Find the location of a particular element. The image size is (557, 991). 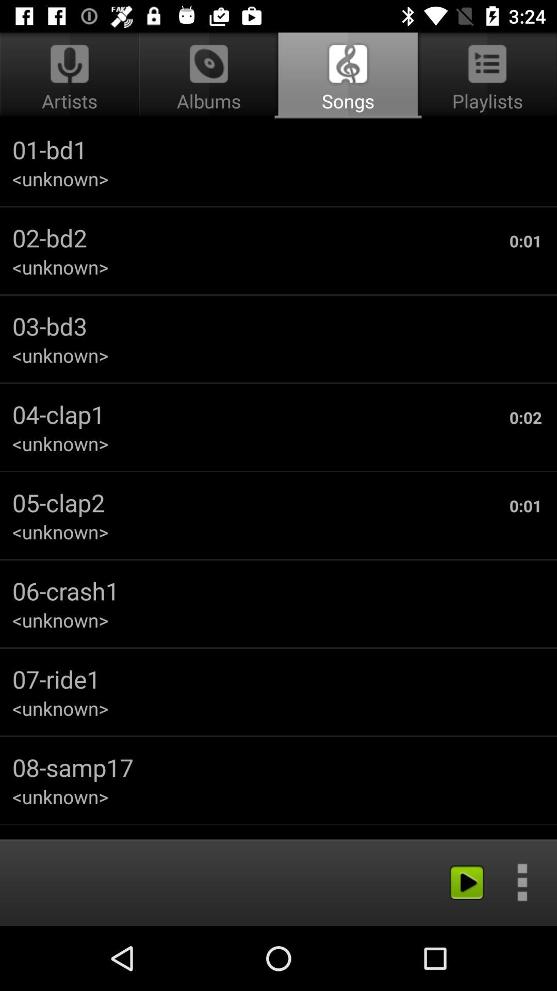

select the menu button is located at coordinates (522, 882).